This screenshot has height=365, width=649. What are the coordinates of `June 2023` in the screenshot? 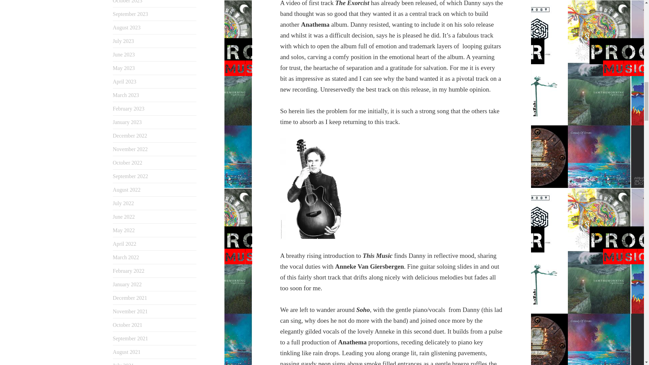 It's located at (124, 54).